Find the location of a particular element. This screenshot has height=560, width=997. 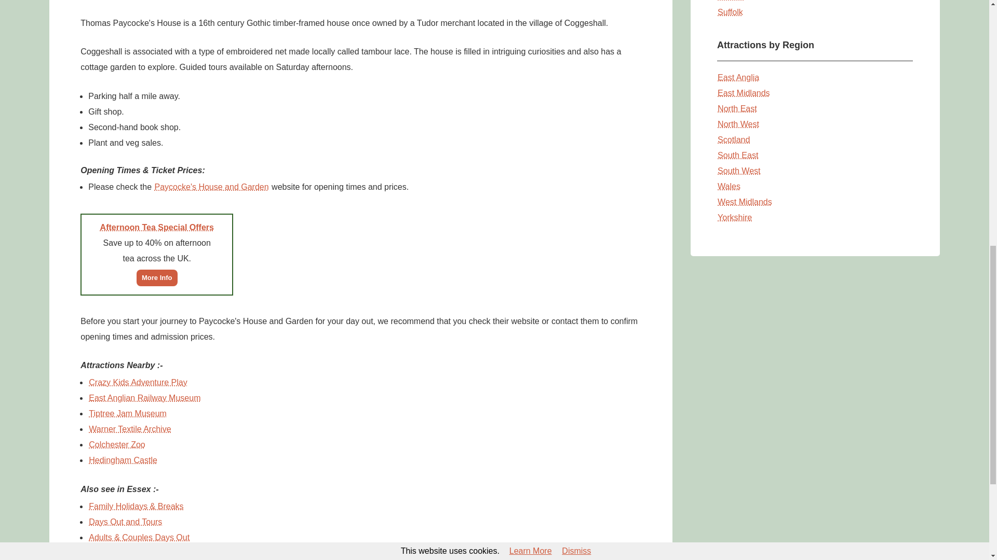

Hedingham Castle is located at coordinates (123, 459).